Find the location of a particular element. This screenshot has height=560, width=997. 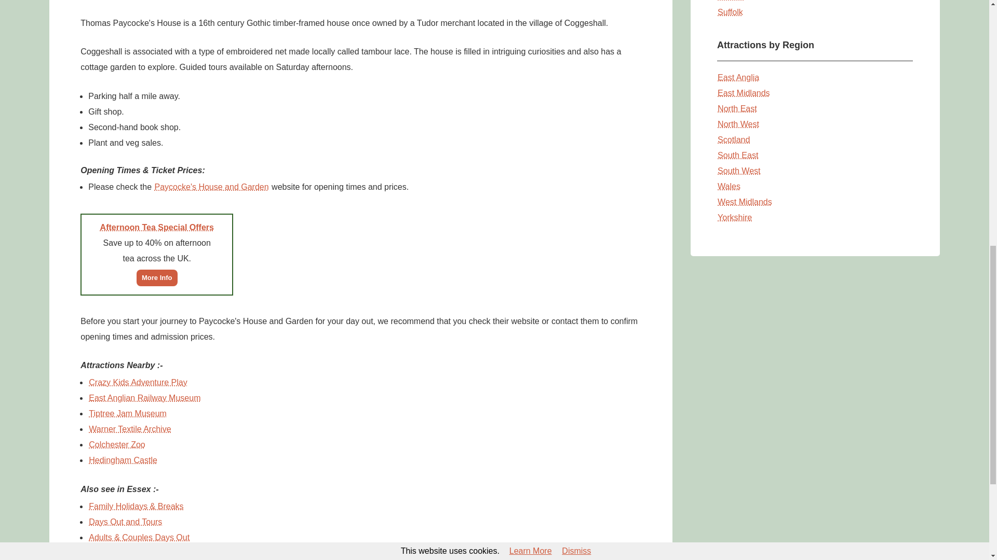

Hedingham Castle is located at coordinates (123, 459).